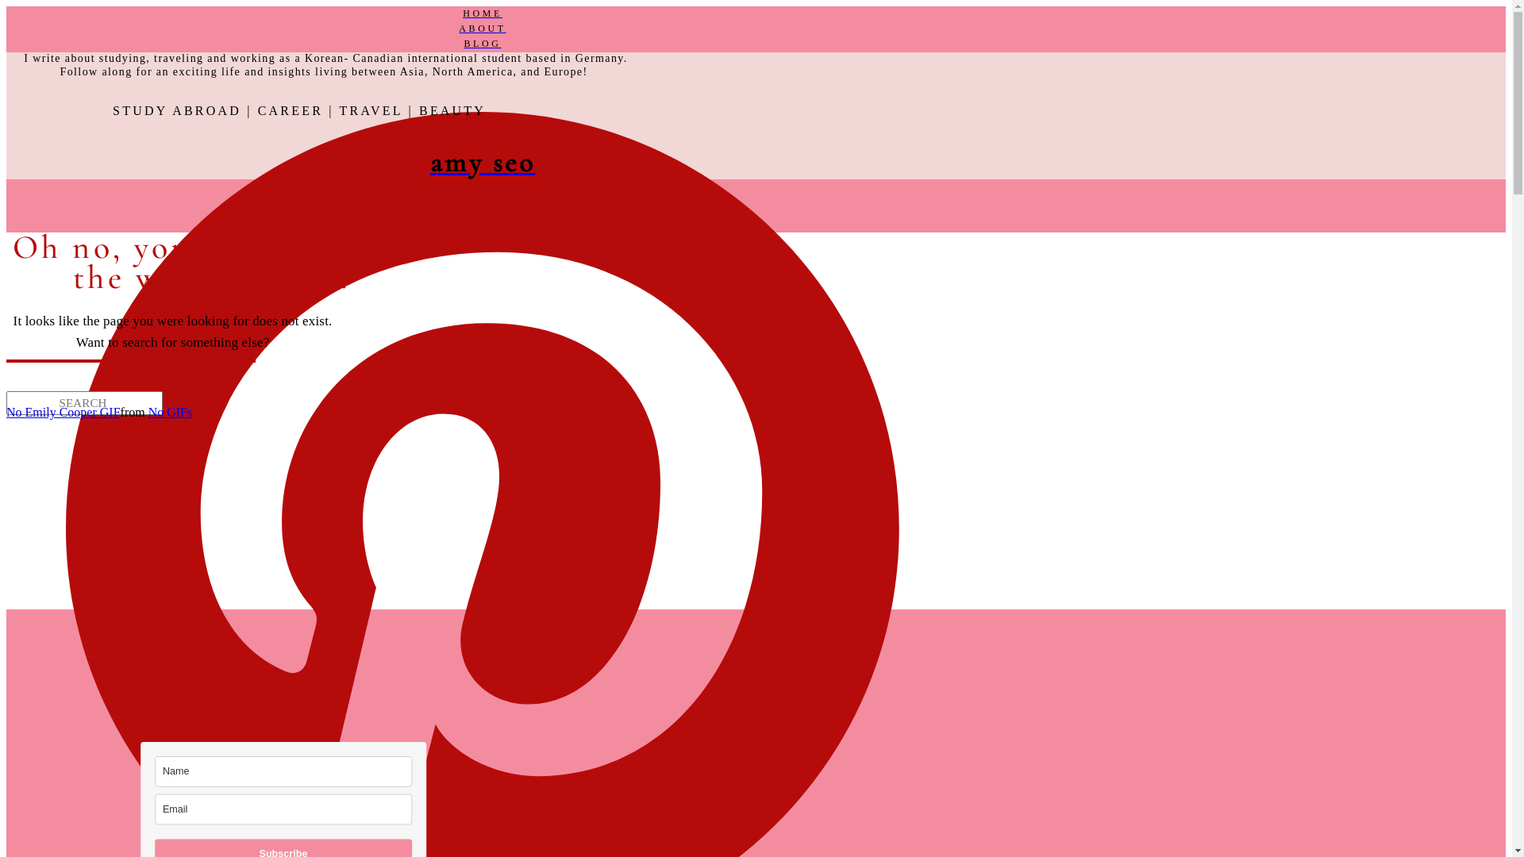  Describe the element at coordinates (483, 163) in the screenshot. I see `amy seo` at that location.